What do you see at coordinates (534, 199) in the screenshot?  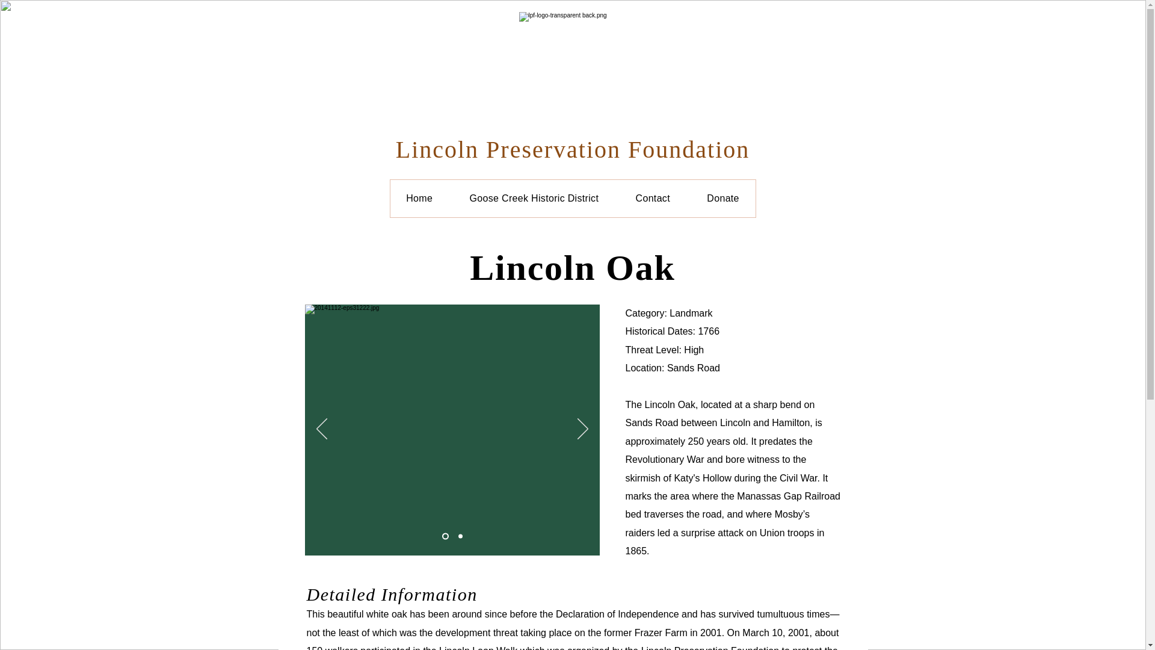 I see `Goose Creek Historic District` at bounding box center [534, 199].